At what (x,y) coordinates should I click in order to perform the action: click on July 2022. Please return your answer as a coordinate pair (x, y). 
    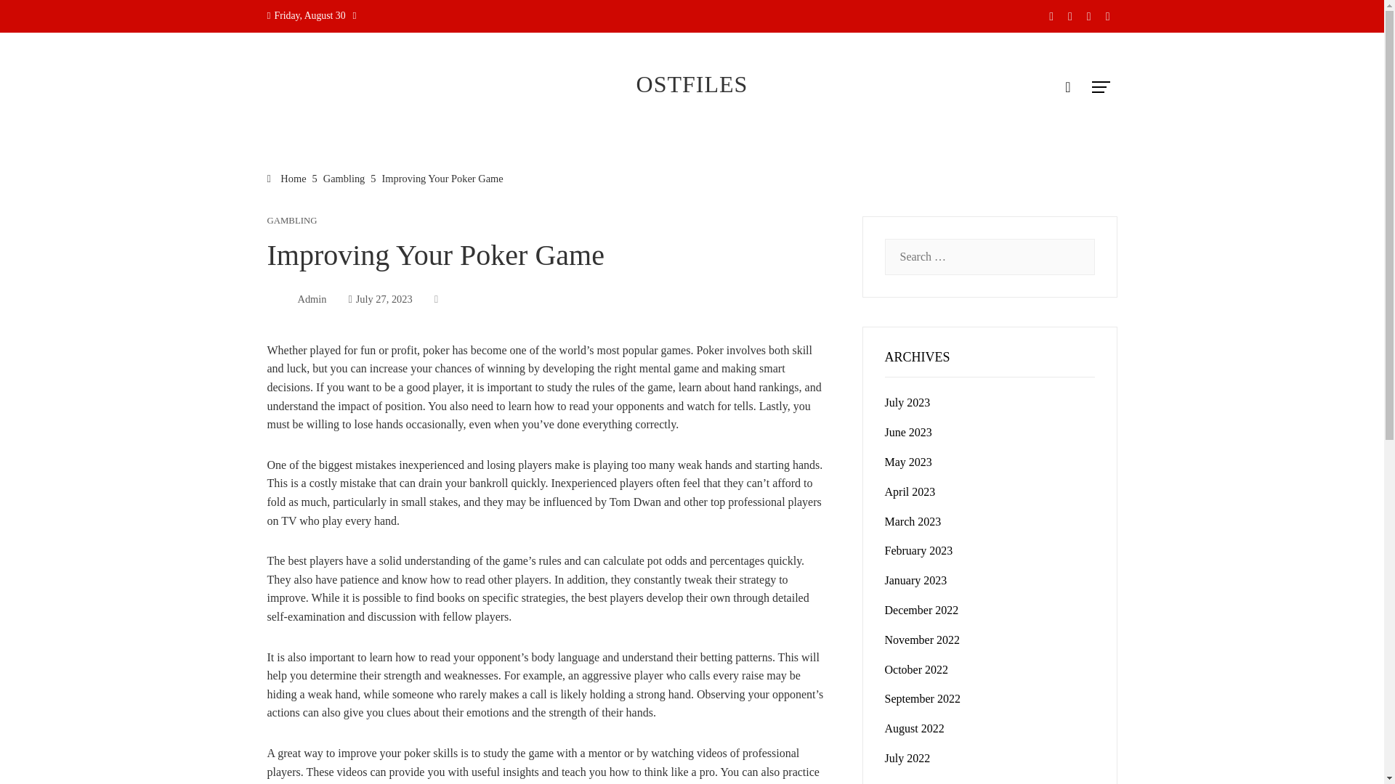
    Looking at the image, I should click on (907, 758).